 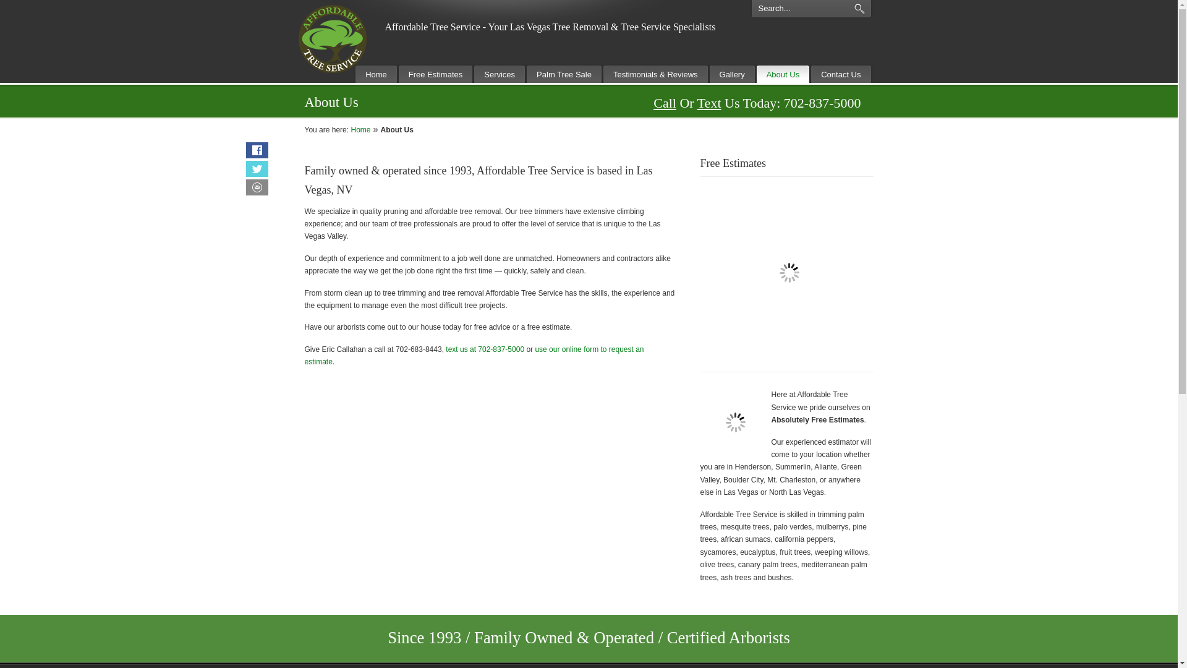 I want to click on Affordable Tree Service - Affordable Tree Service, so click(x=331, y=38).